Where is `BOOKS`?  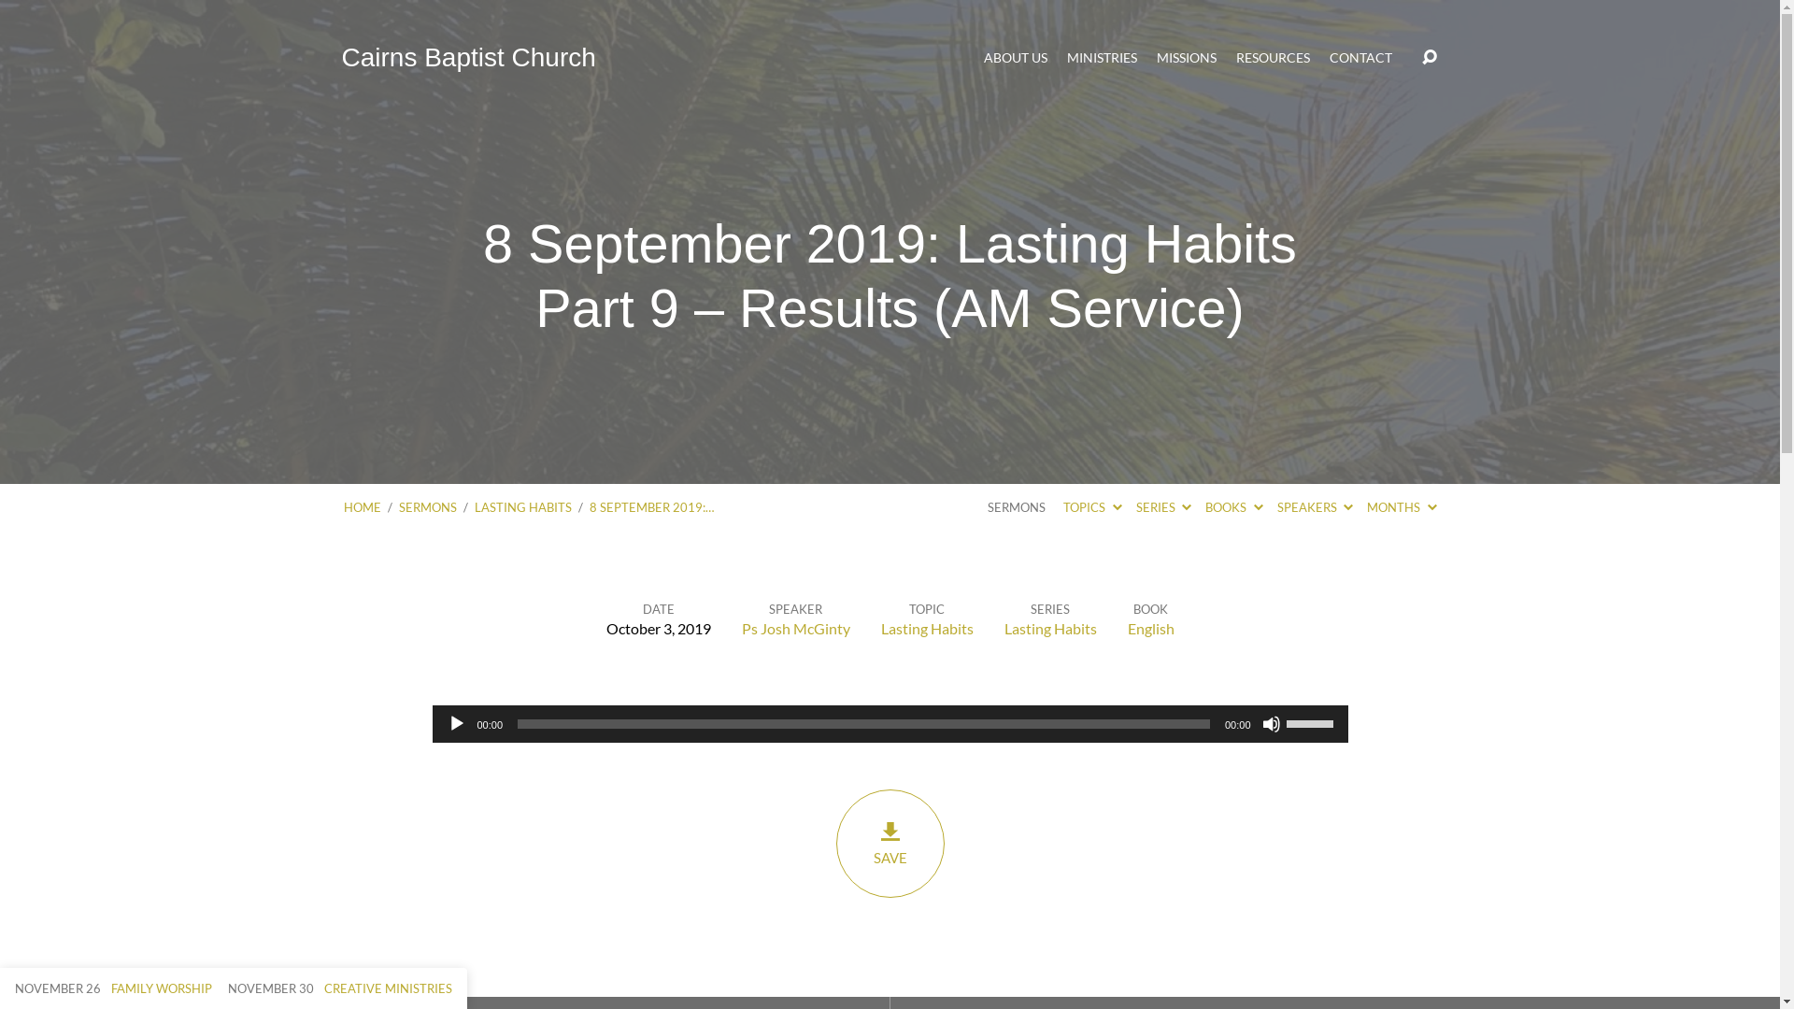
BOOKS is located at coordinates (1233, 507).